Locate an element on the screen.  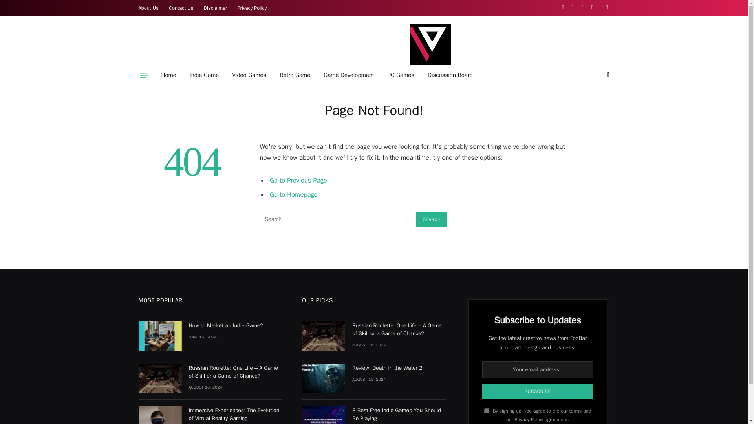
Home is located at coordinates (169, 75).